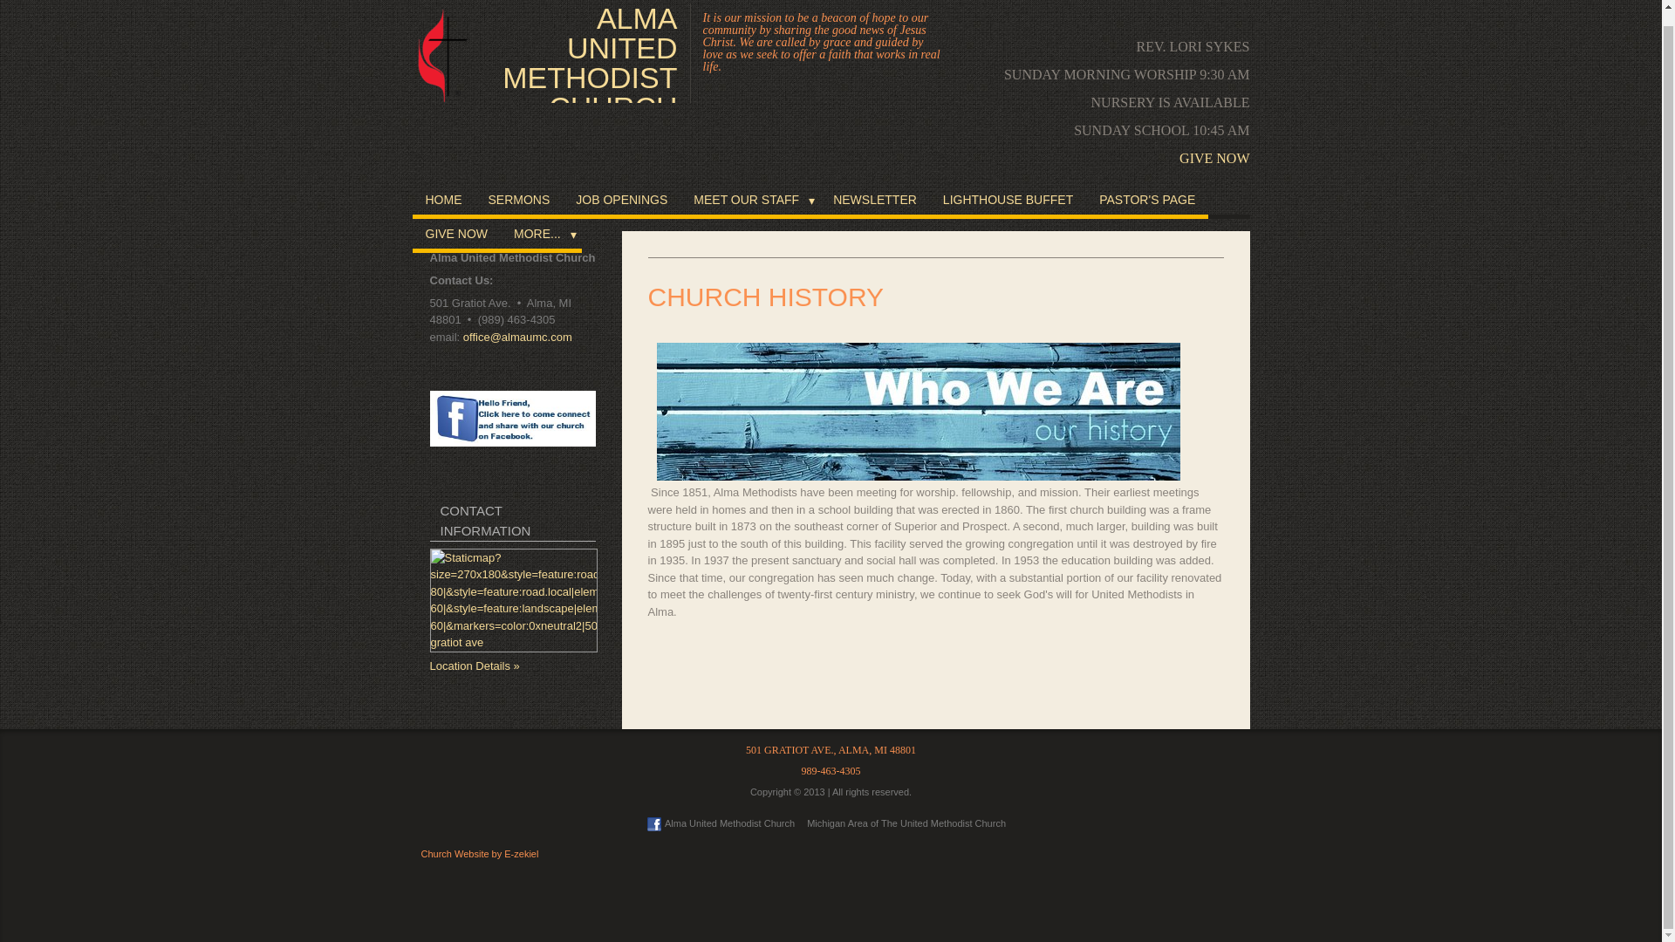 The height and width of the screenshot is (942, 1675). What do you see at coordinates (456, 235) in the screenshot?
I see `GIVE NOW` at bounding box center [456, 235].